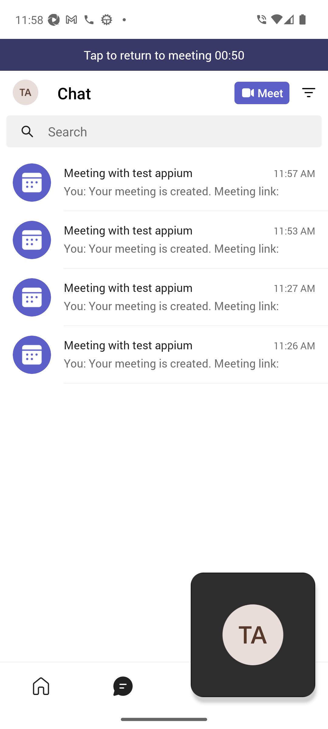  Describe the element at coordinates (309, 93) in the screenshot. I see `Filter chat messages` at that location.